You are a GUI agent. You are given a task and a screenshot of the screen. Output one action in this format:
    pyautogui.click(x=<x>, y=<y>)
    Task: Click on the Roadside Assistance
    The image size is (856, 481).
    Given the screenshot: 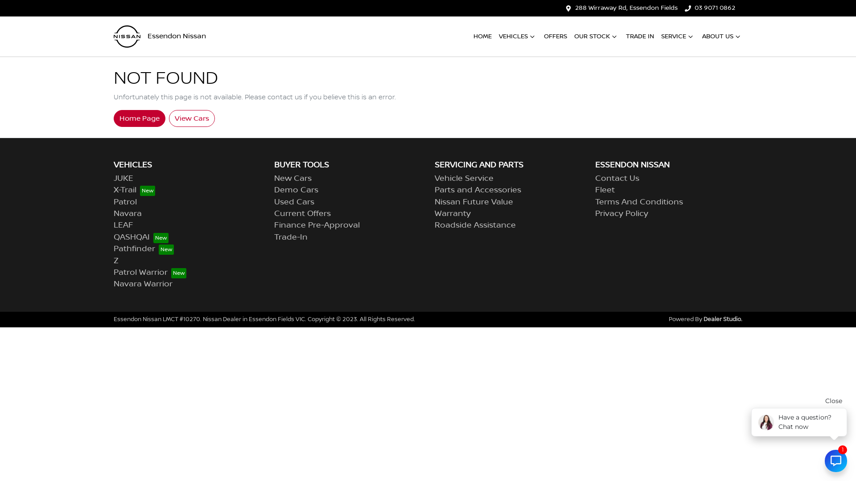 What is the action you would take?
    pyautogui.click(x=475, y=225)
    